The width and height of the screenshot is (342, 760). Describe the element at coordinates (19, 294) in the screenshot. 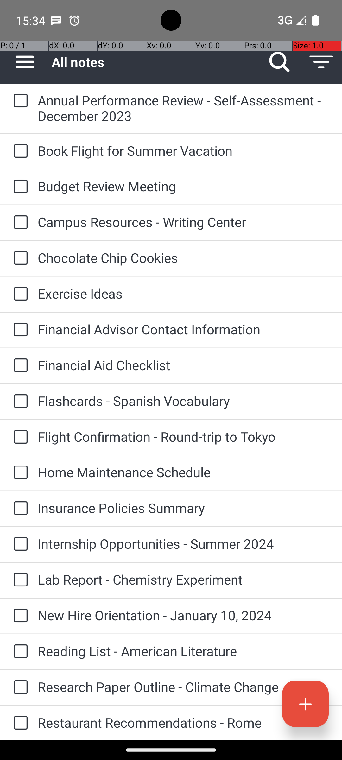

I see `to-do: Exercise Ideas` at that location.